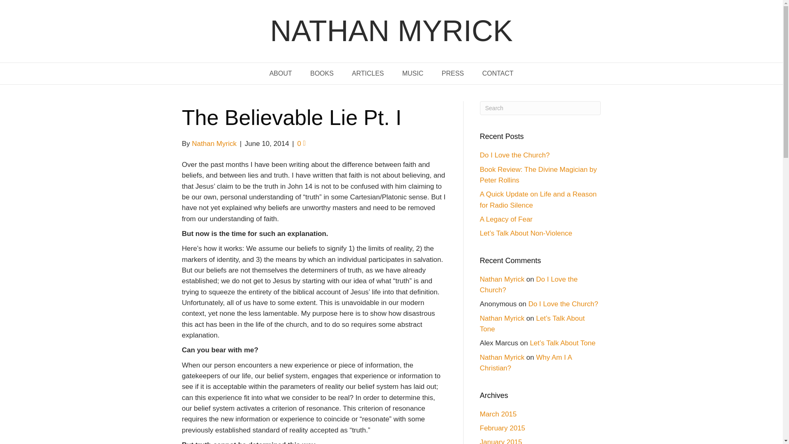 The image size is (789, 444). I want to click on A Quick Update on Life and a Reason for Radio Silence, so click(538, 199).